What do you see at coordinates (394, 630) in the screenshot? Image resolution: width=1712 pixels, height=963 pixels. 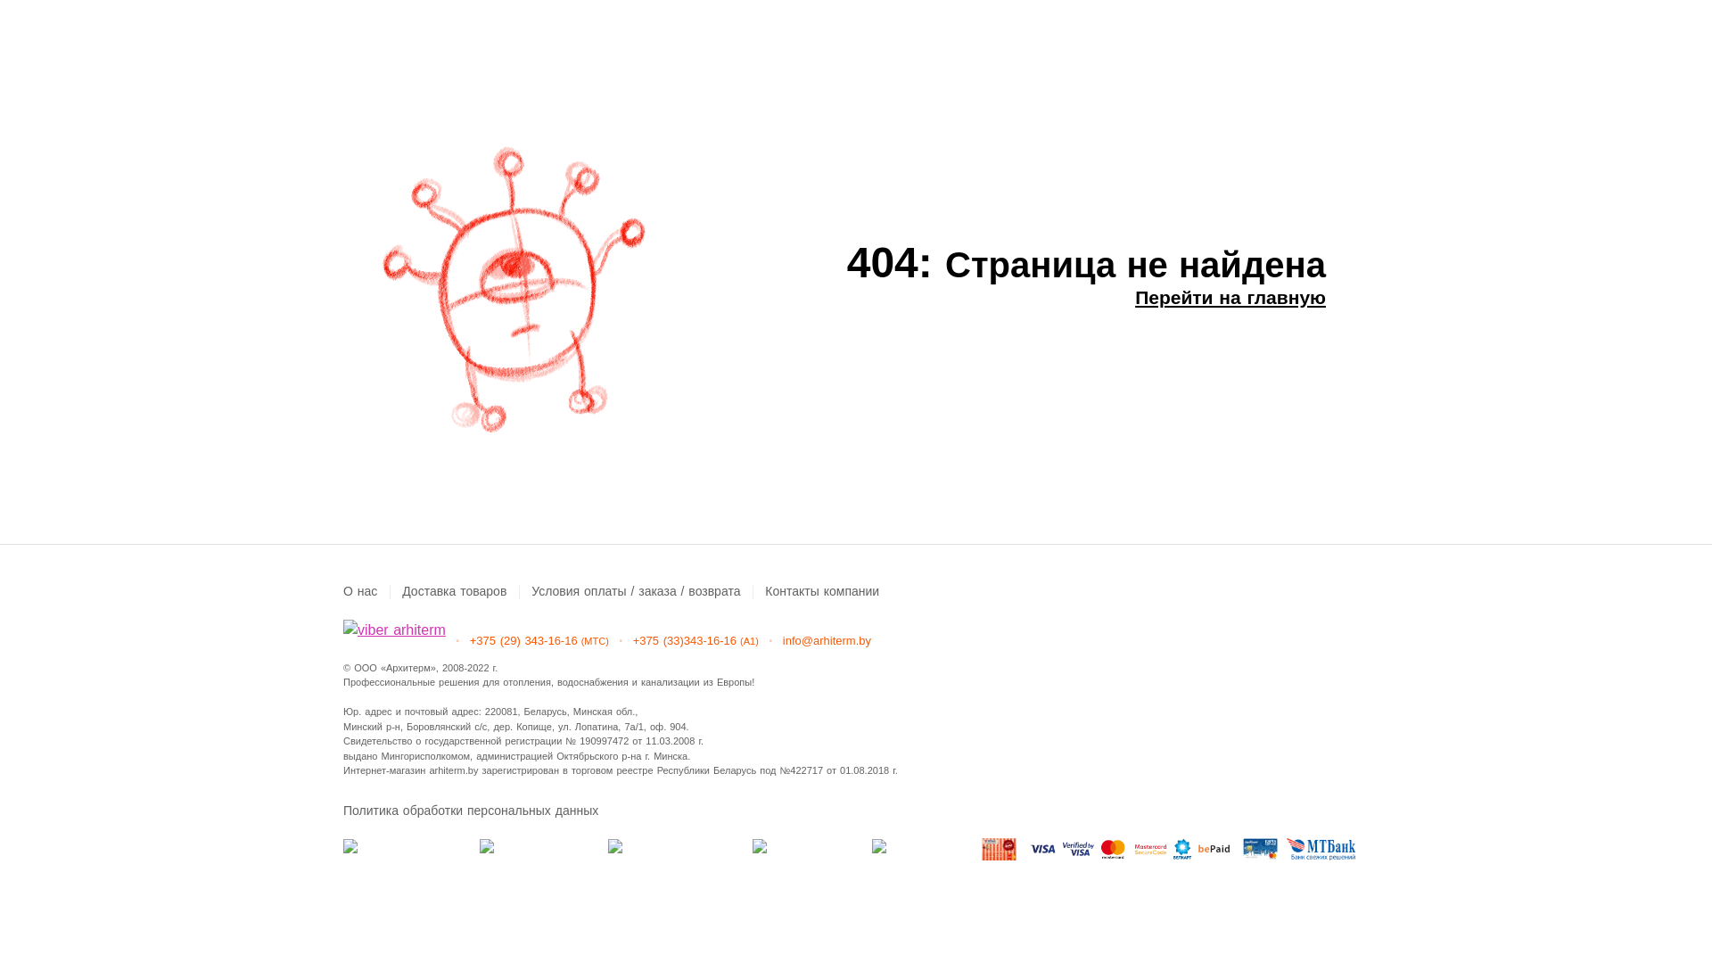 I see `viber arhiterm` at bounding box center [394, 630].